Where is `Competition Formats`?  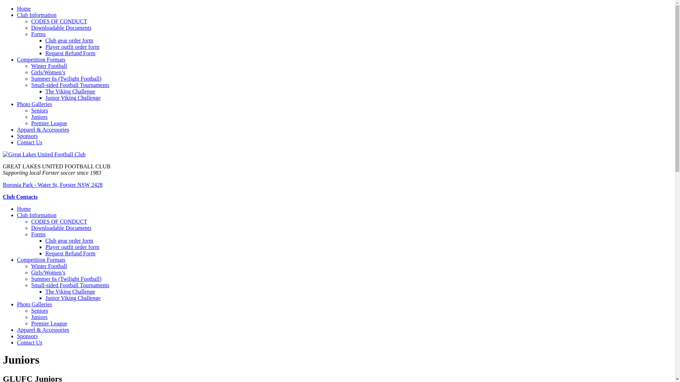 Competition Formats is located at coordinates (41, 260).